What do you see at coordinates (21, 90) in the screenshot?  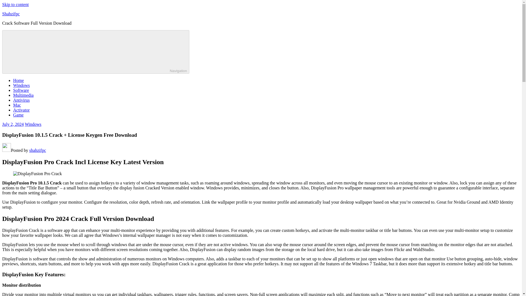 I see `Software` at bounding box center [21, 90].